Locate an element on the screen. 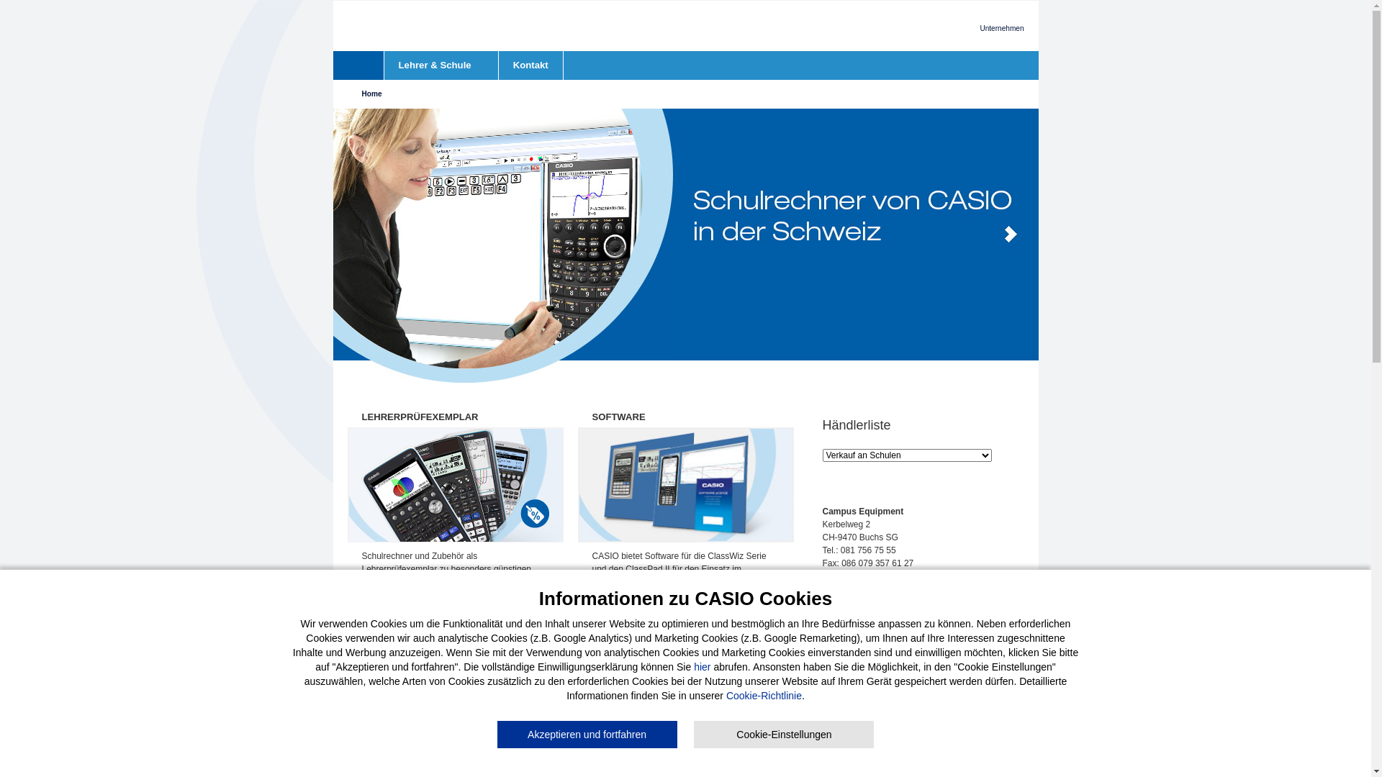  Jetzt ansehen is located at coordinates (737, 432).